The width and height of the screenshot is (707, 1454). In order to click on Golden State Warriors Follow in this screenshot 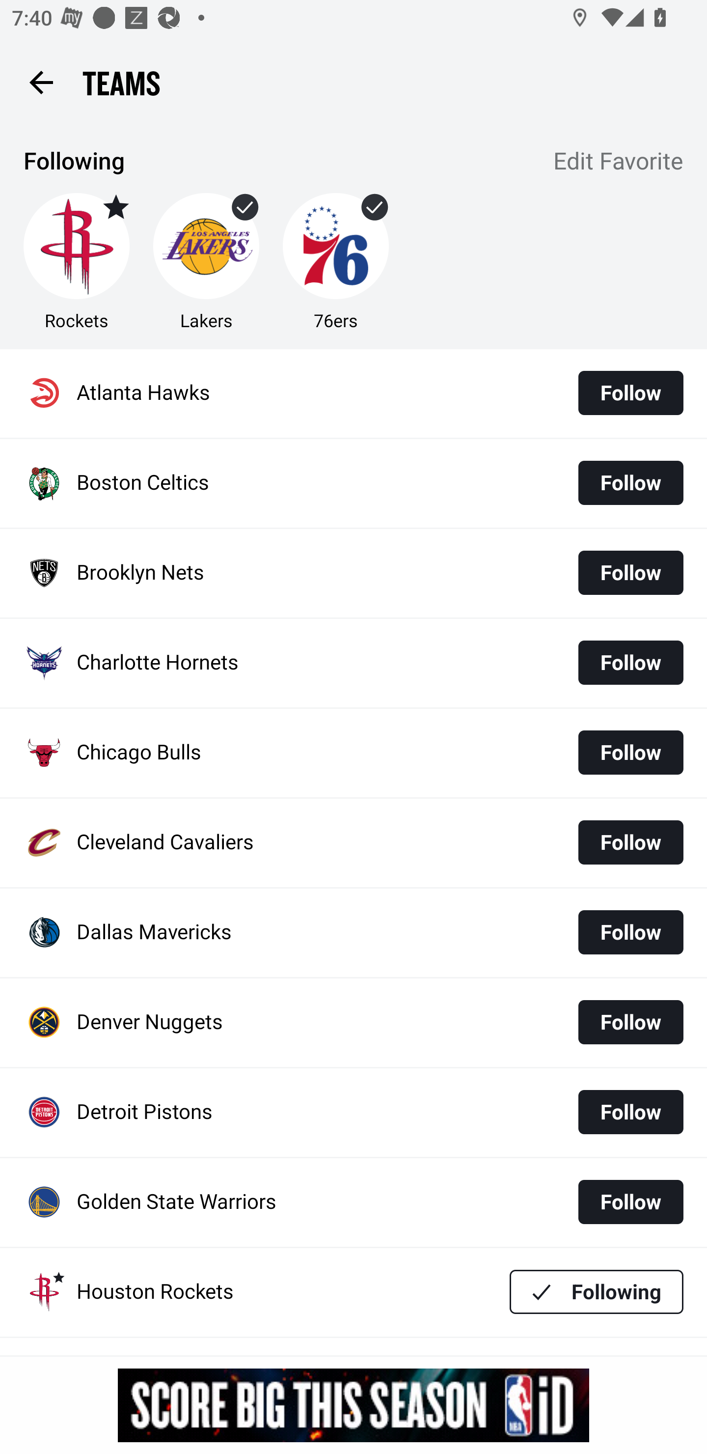, I will do `click(353, 1202)`.